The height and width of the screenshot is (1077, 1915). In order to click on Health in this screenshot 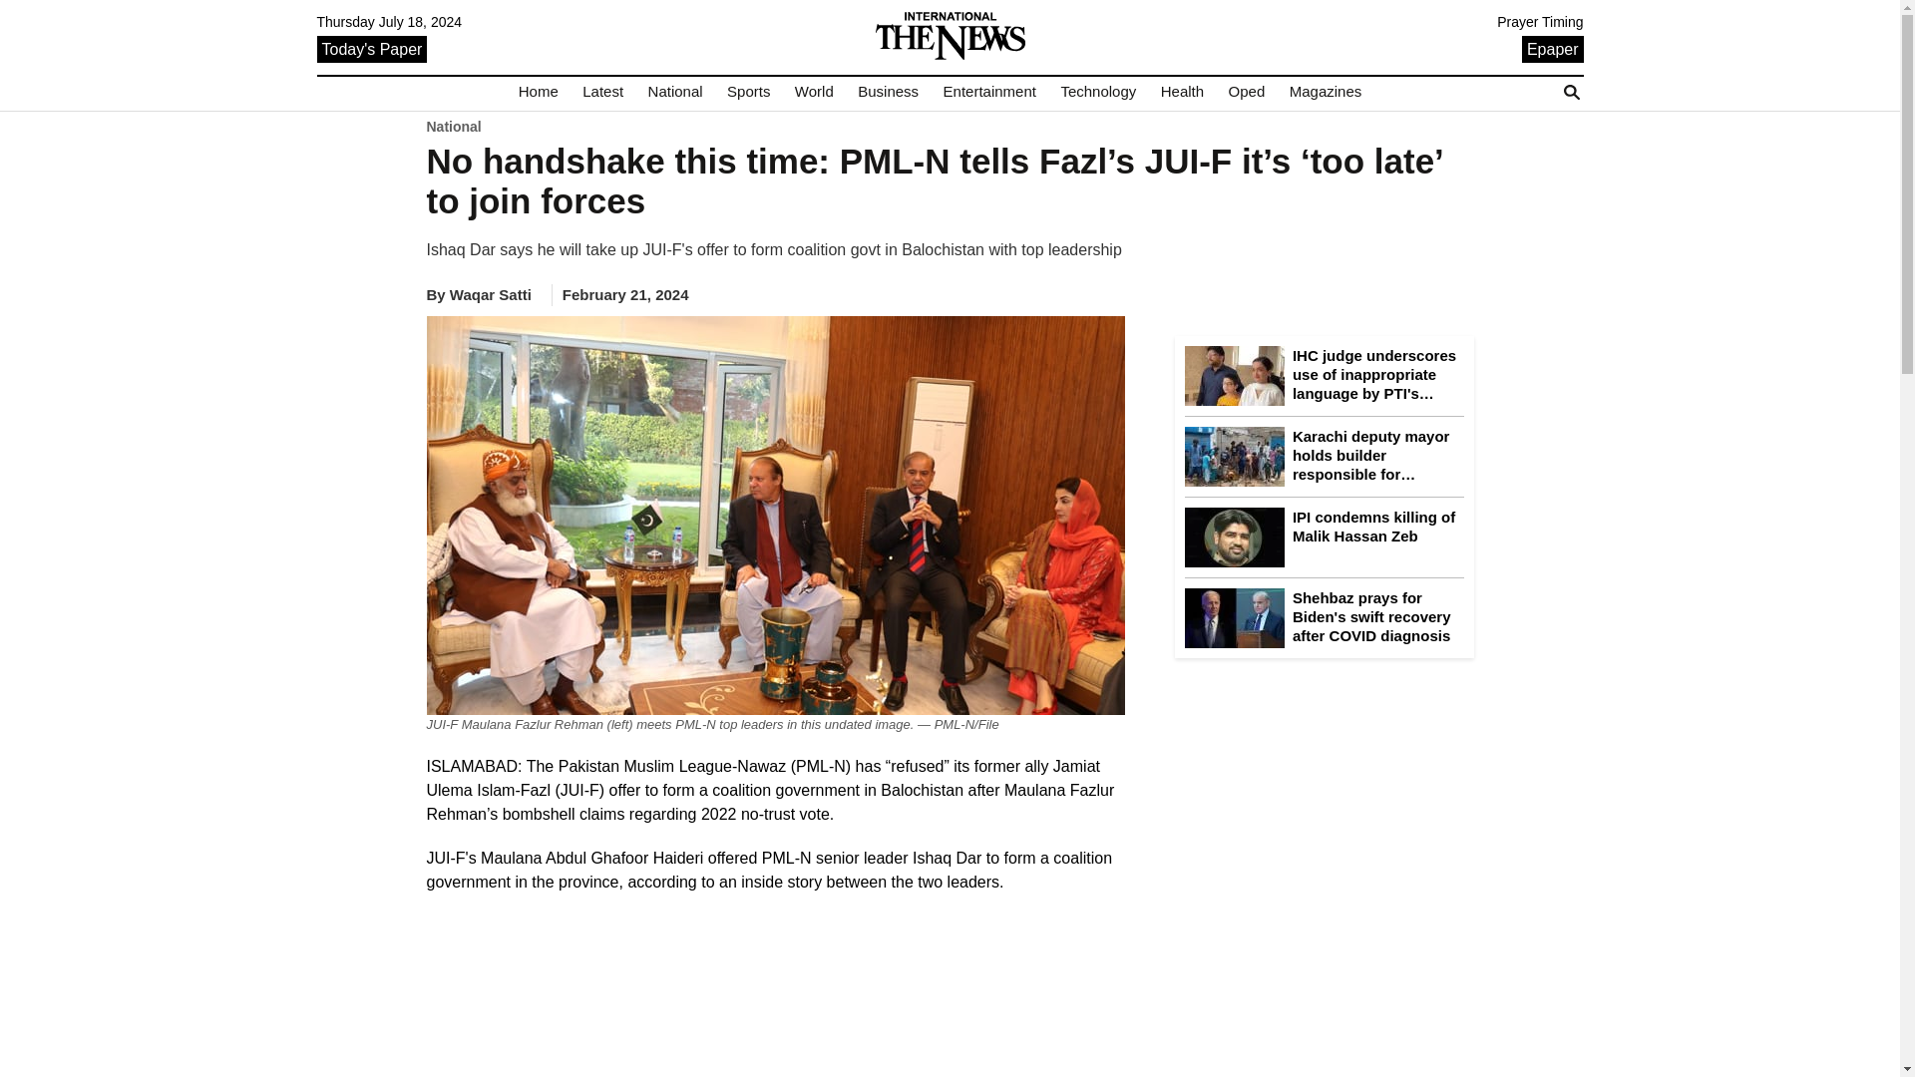, I will do `click(1182, 92)`.